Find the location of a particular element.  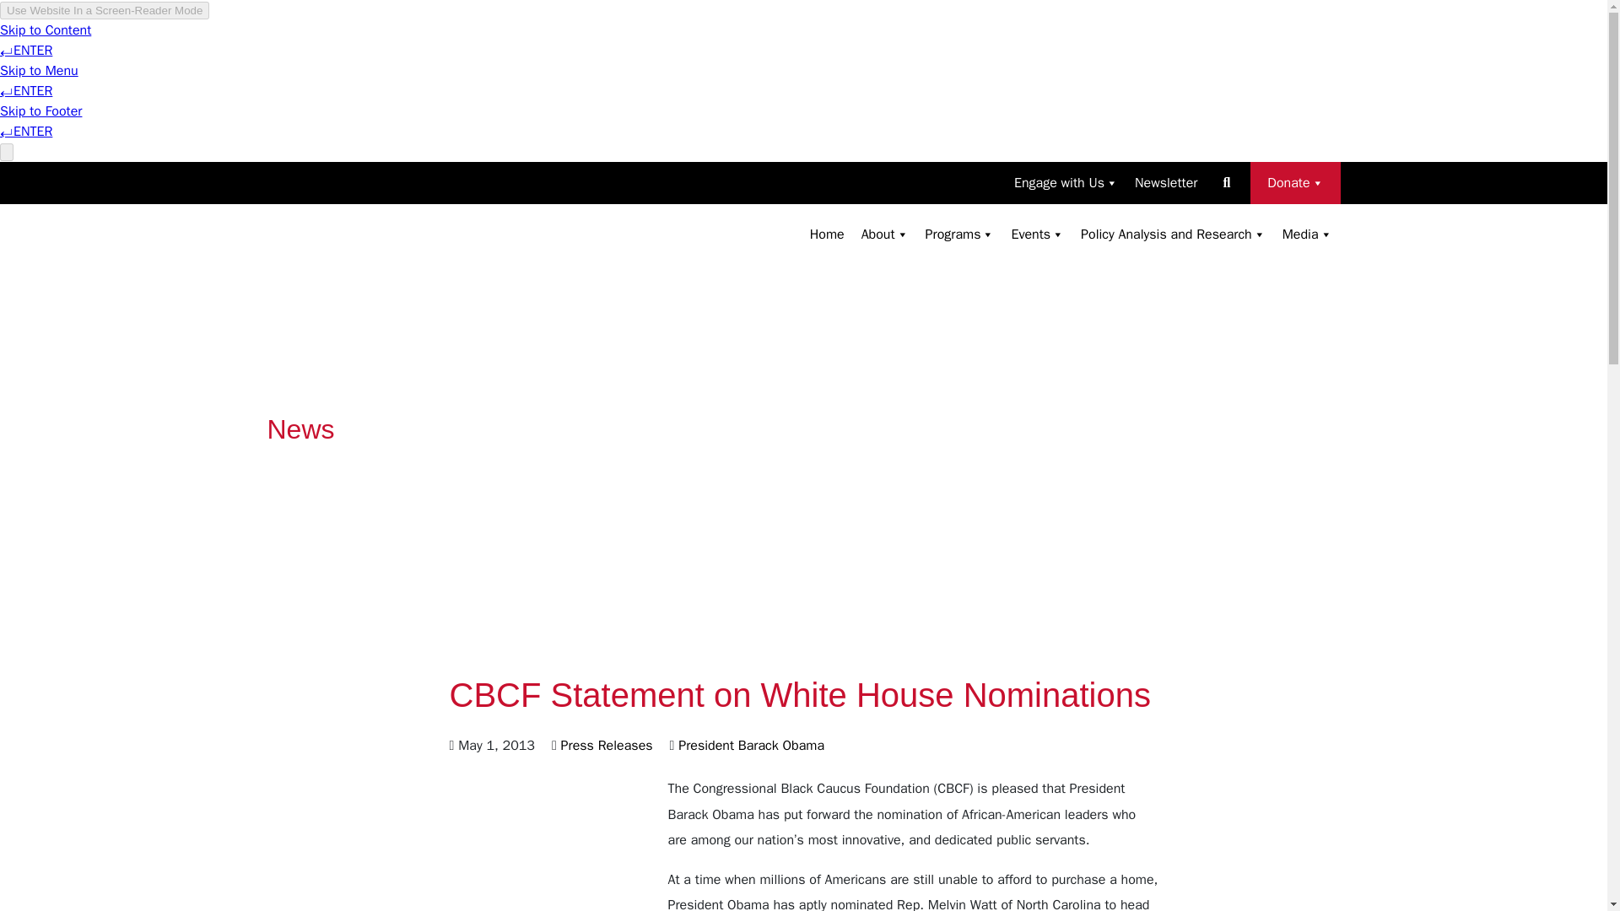

Home is located at coordinates (827, 234).